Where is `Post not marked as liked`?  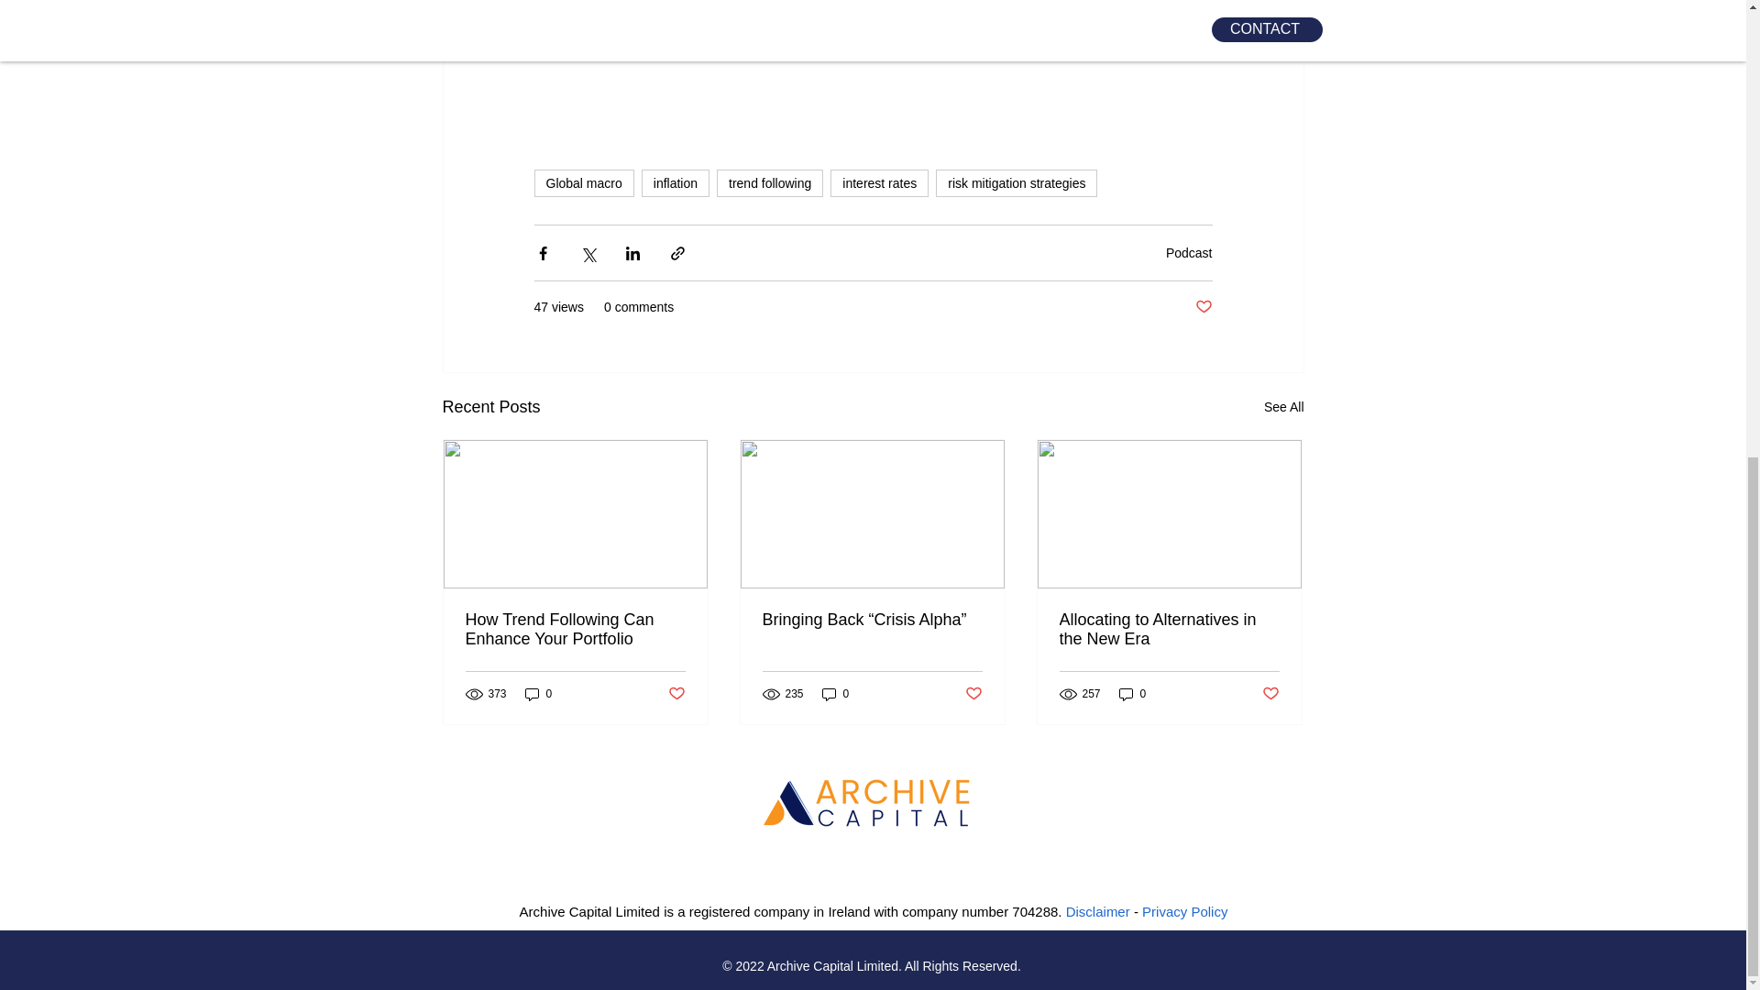
Post not marked as liked is located at coordinates (675, 693).